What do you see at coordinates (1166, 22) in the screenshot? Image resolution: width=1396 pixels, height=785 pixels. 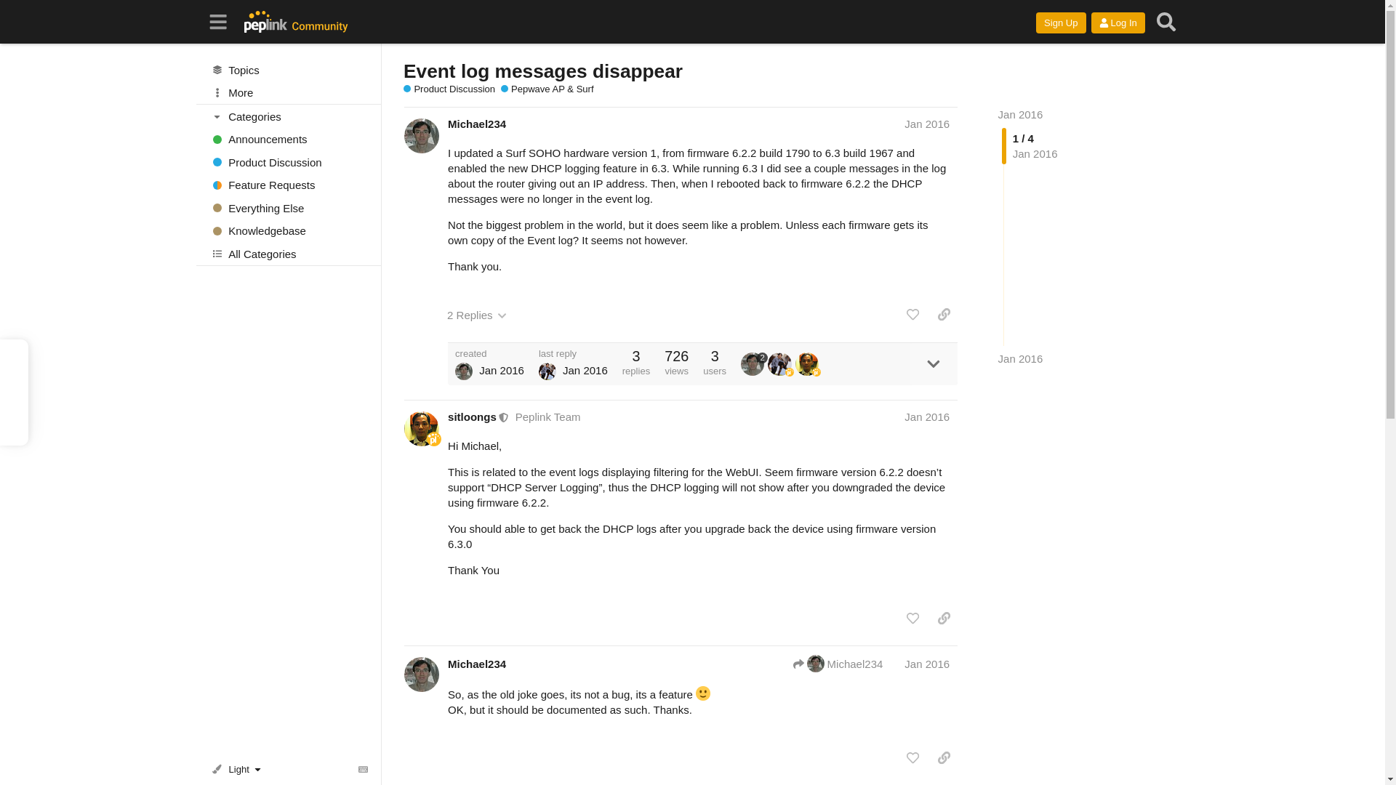 I see `Search` at bounding box center [1166, 22].